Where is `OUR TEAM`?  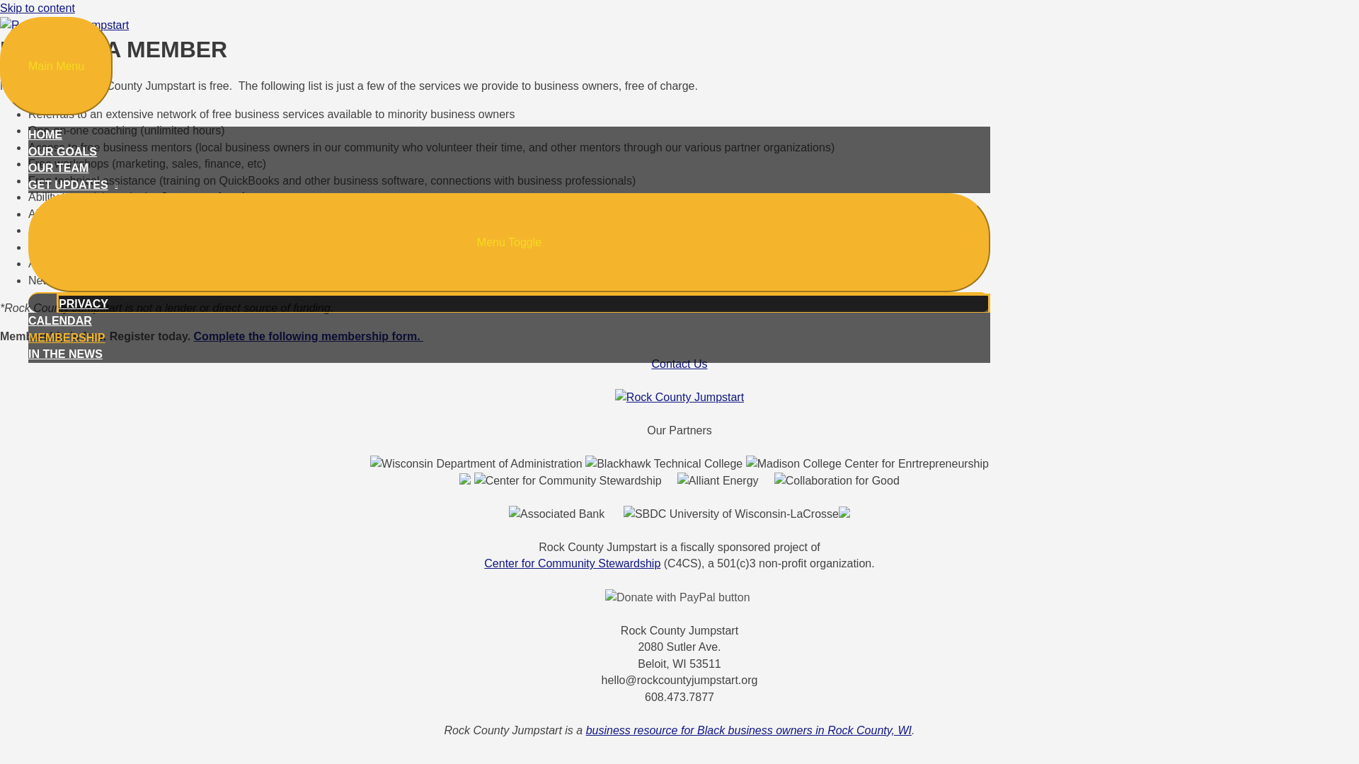 OUR TEAM is located at coordinates (510, 168).